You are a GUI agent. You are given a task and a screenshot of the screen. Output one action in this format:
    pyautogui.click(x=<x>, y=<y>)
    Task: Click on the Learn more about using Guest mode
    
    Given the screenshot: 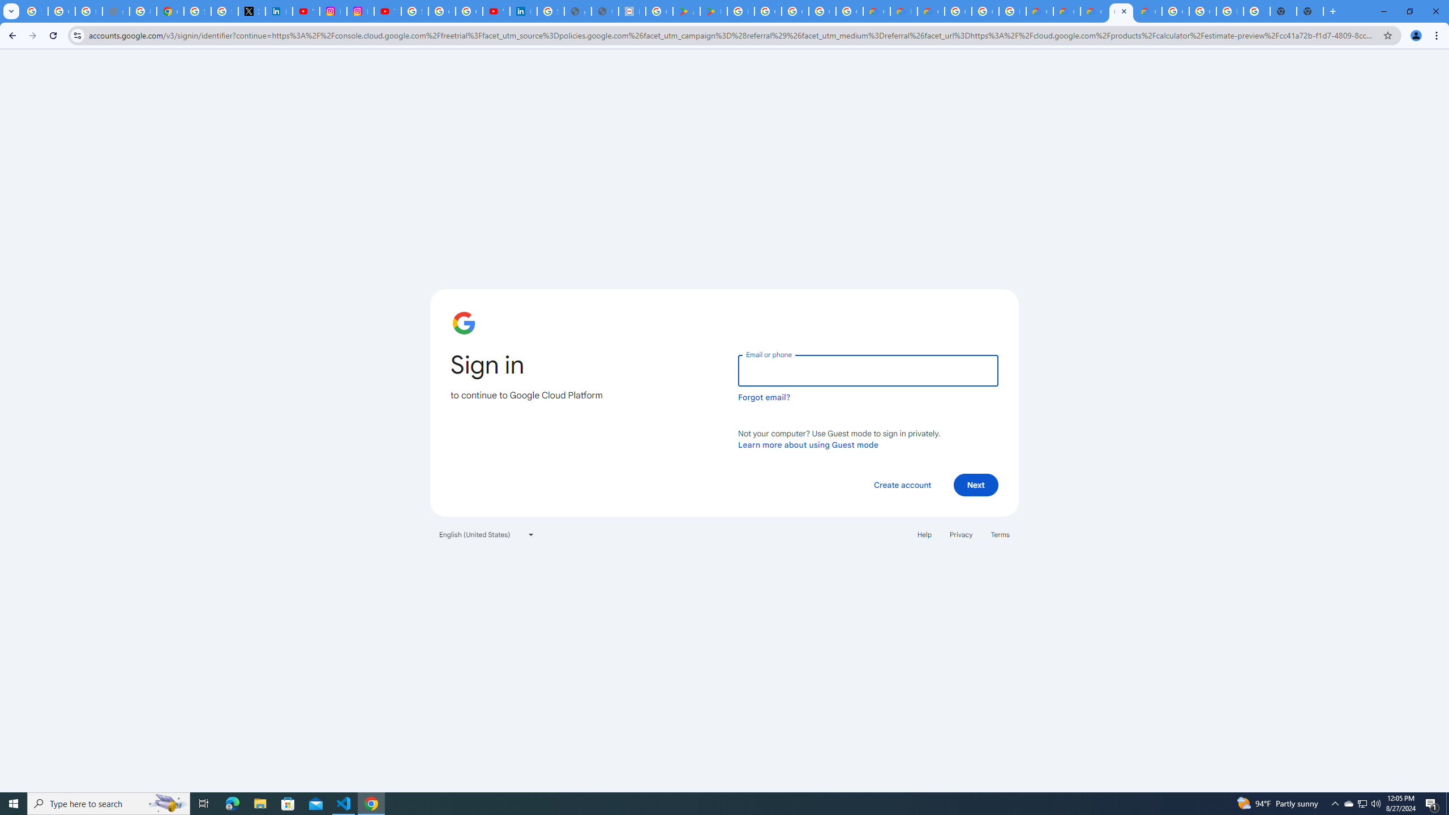 What is the action you would take?
    pyautogui.click(x=808, y=444)
    